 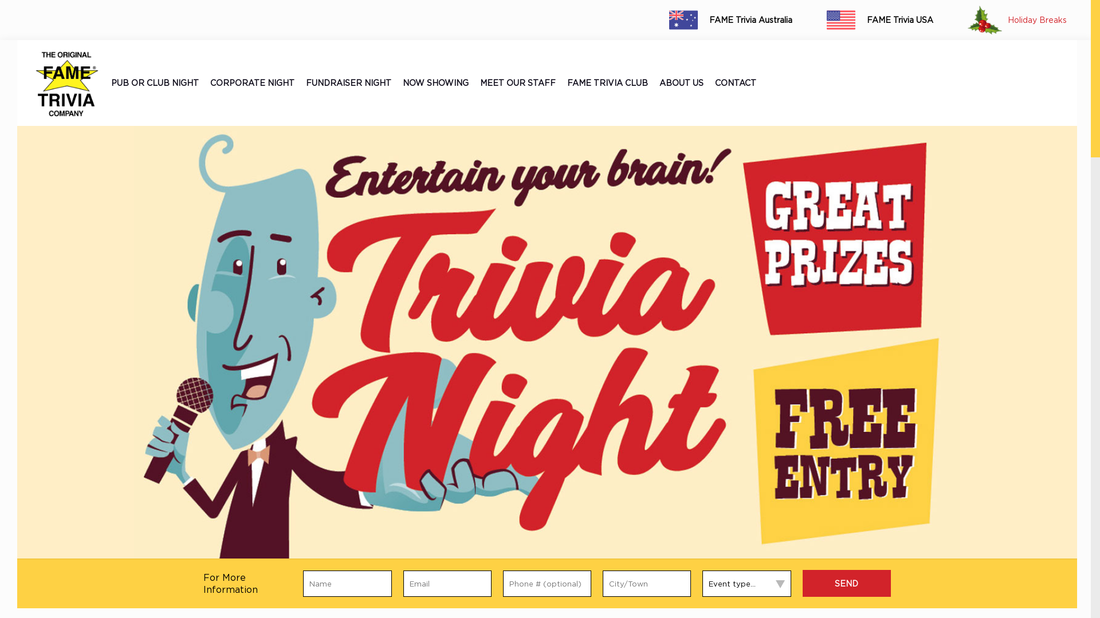 What do you see at coordinates (66, 83) in the screenshot?
I see `Fame Trivia Australia` at bounding box center [66, 83].